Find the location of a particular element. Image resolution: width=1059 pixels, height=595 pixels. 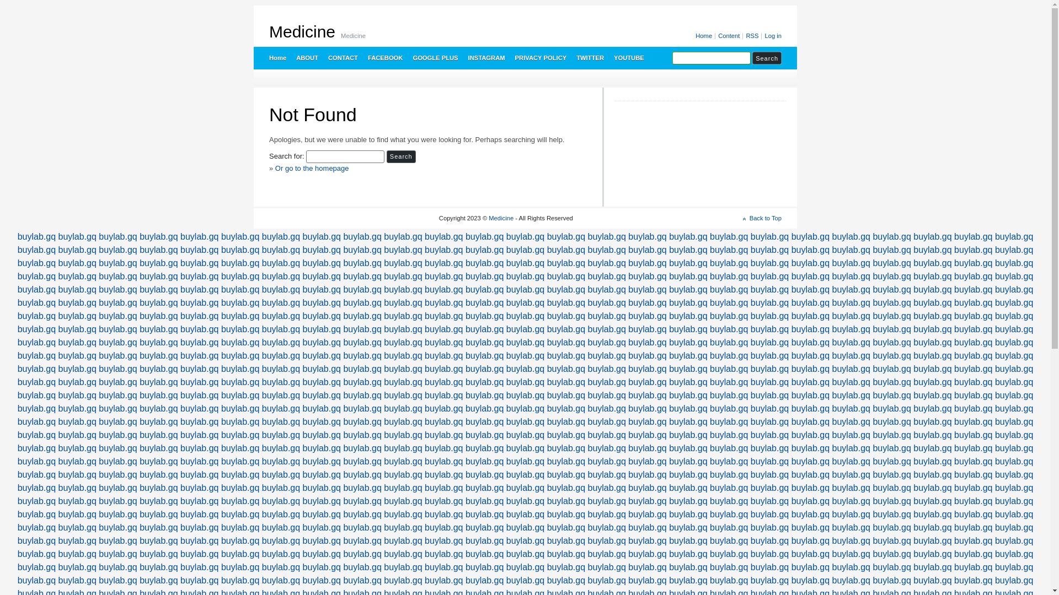

buylab.gq is located at coordinates (566, 316).